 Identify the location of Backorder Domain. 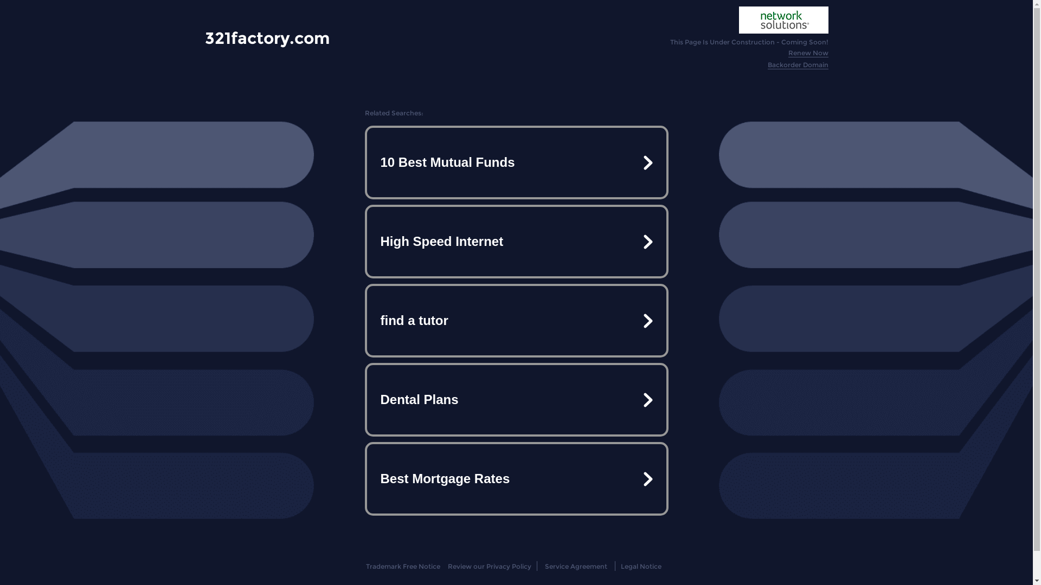
(798, 65).